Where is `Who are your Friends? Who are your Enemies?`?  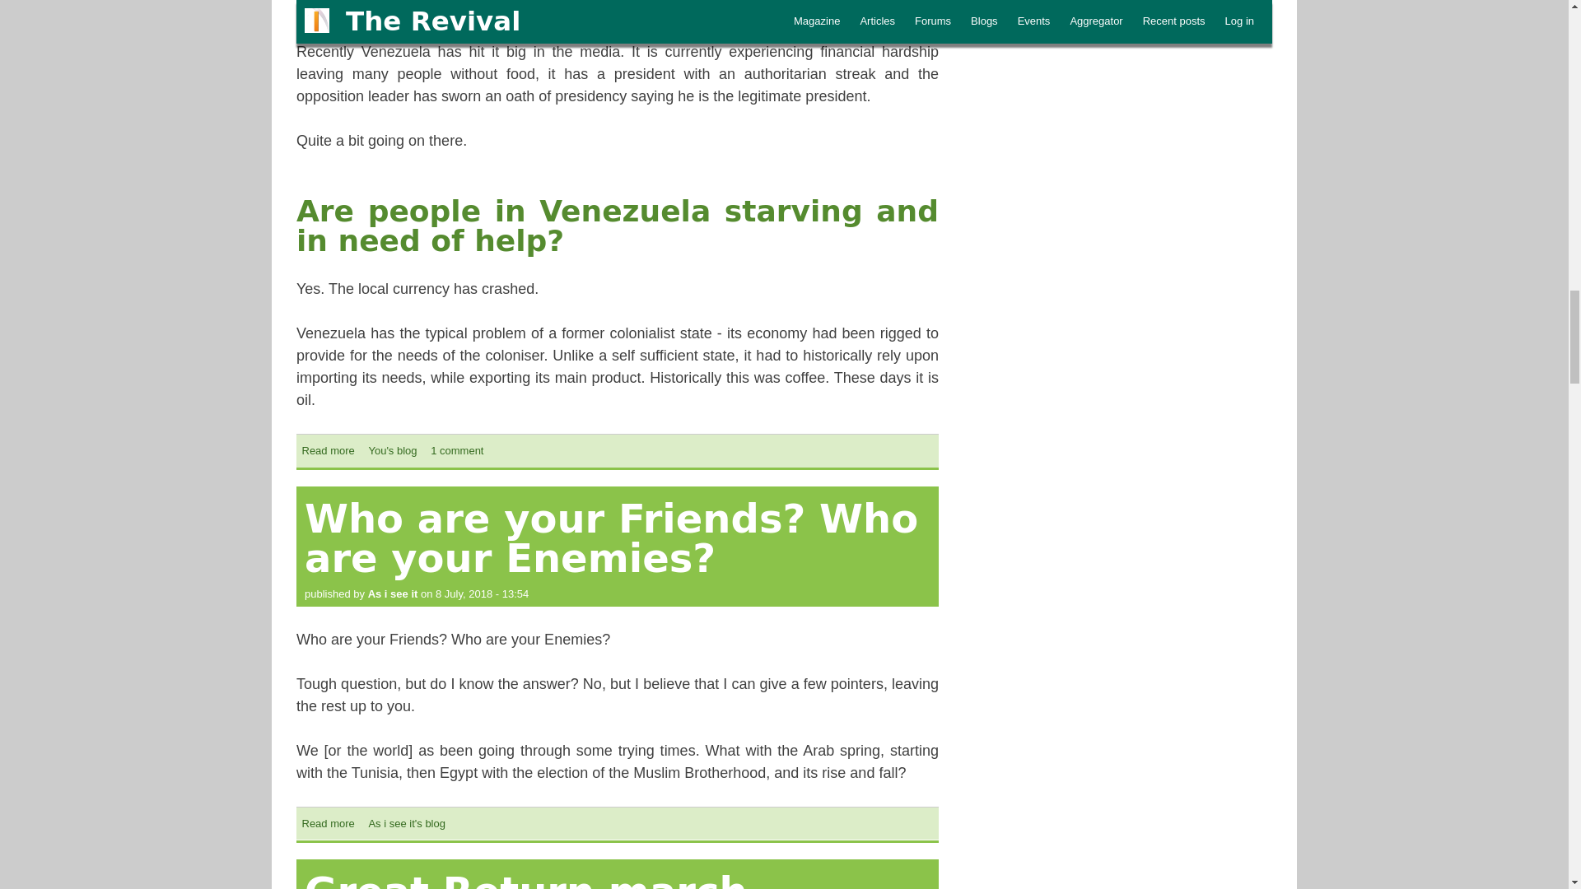
Who are your Friends? Who are your Enemies? is located at coordinates (456, 451).